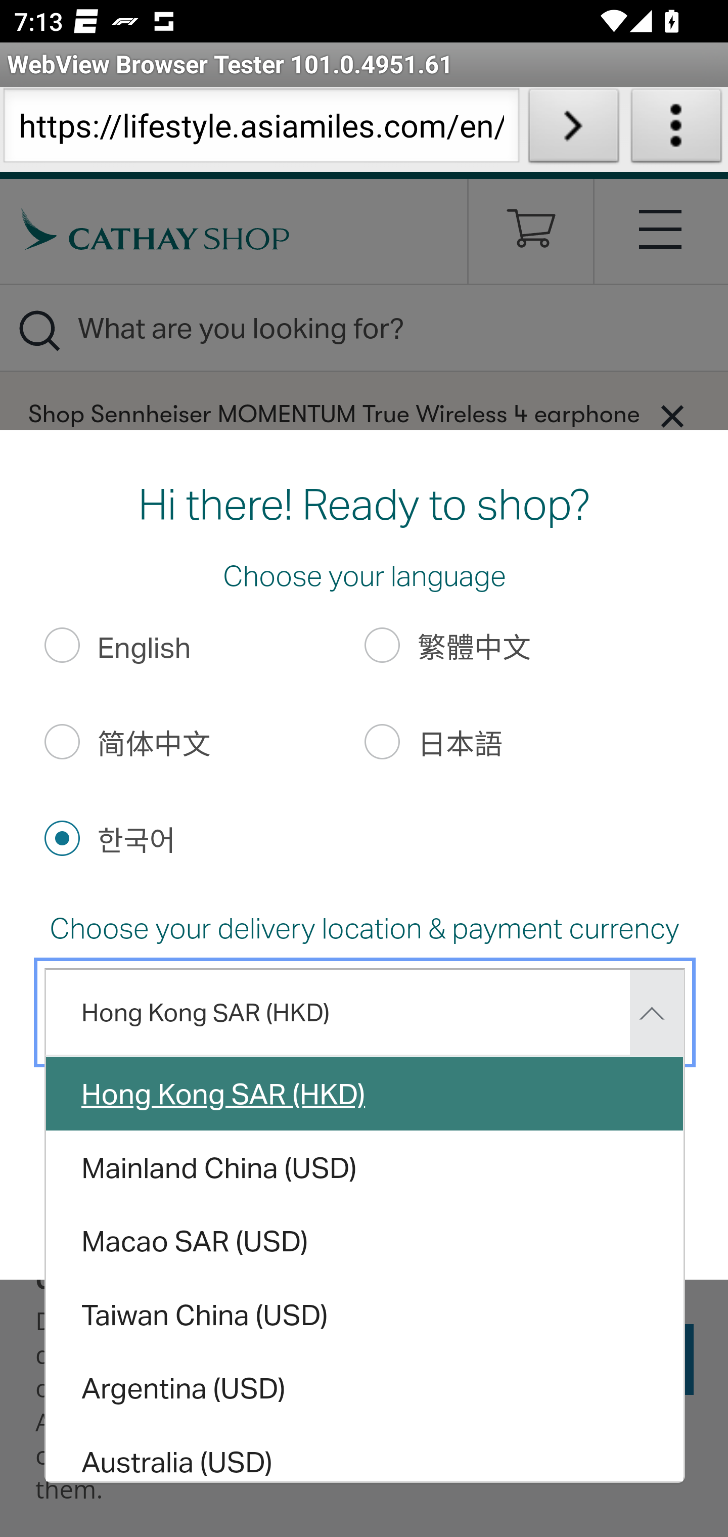 The height and width of the screenshot is (1537, 728). I want to click on 한국어, so click(62, 837).